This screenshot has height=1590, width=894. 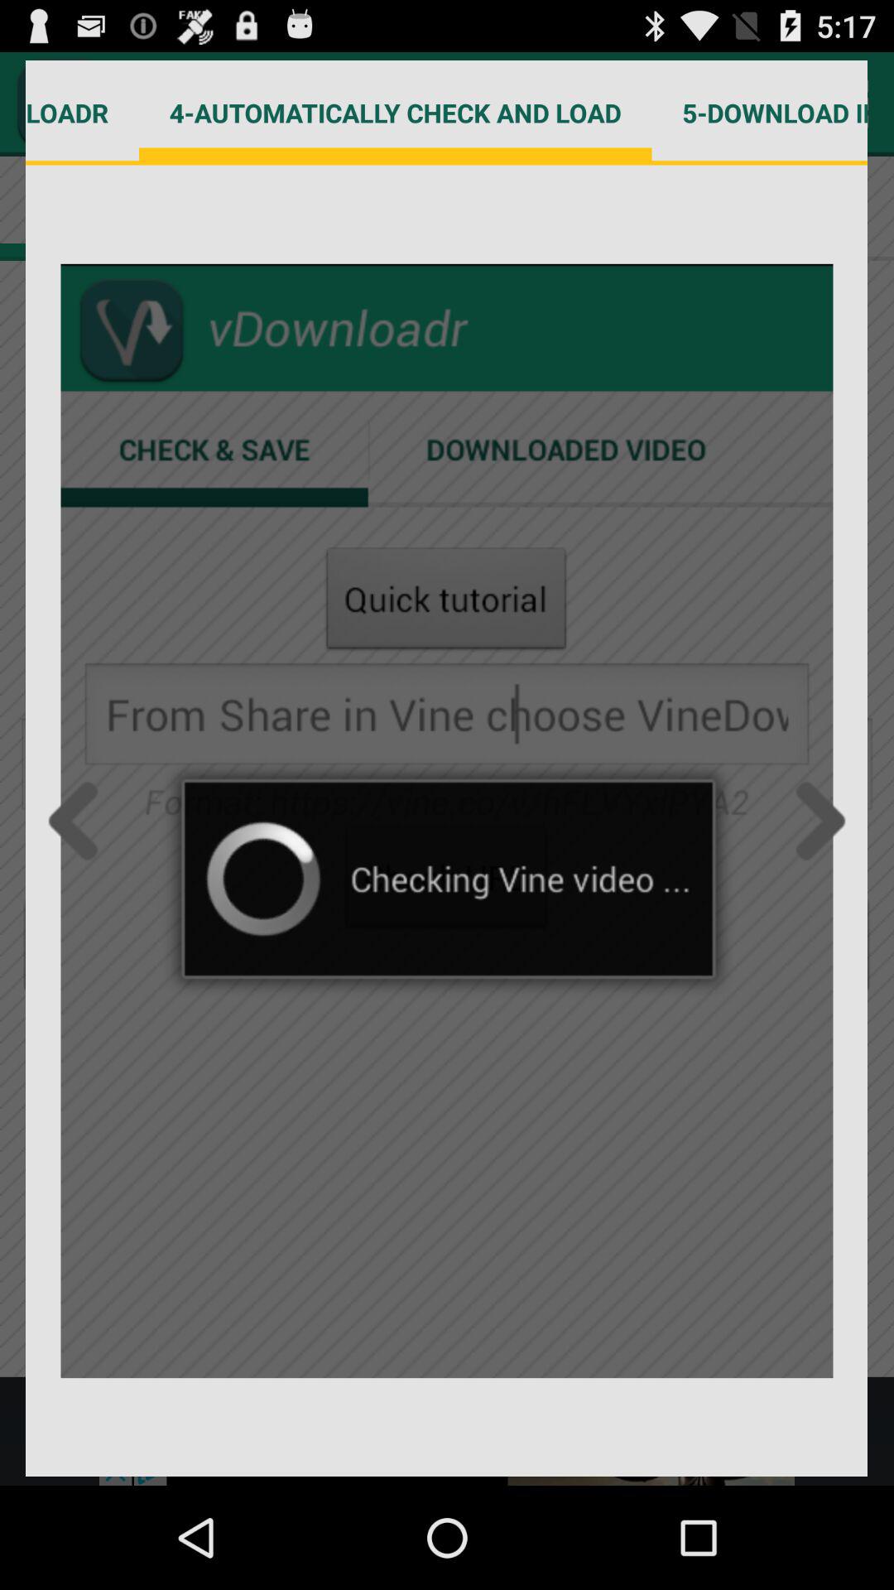 I want to click on scroll until the 5 download in app, so click(x=760, y=113).